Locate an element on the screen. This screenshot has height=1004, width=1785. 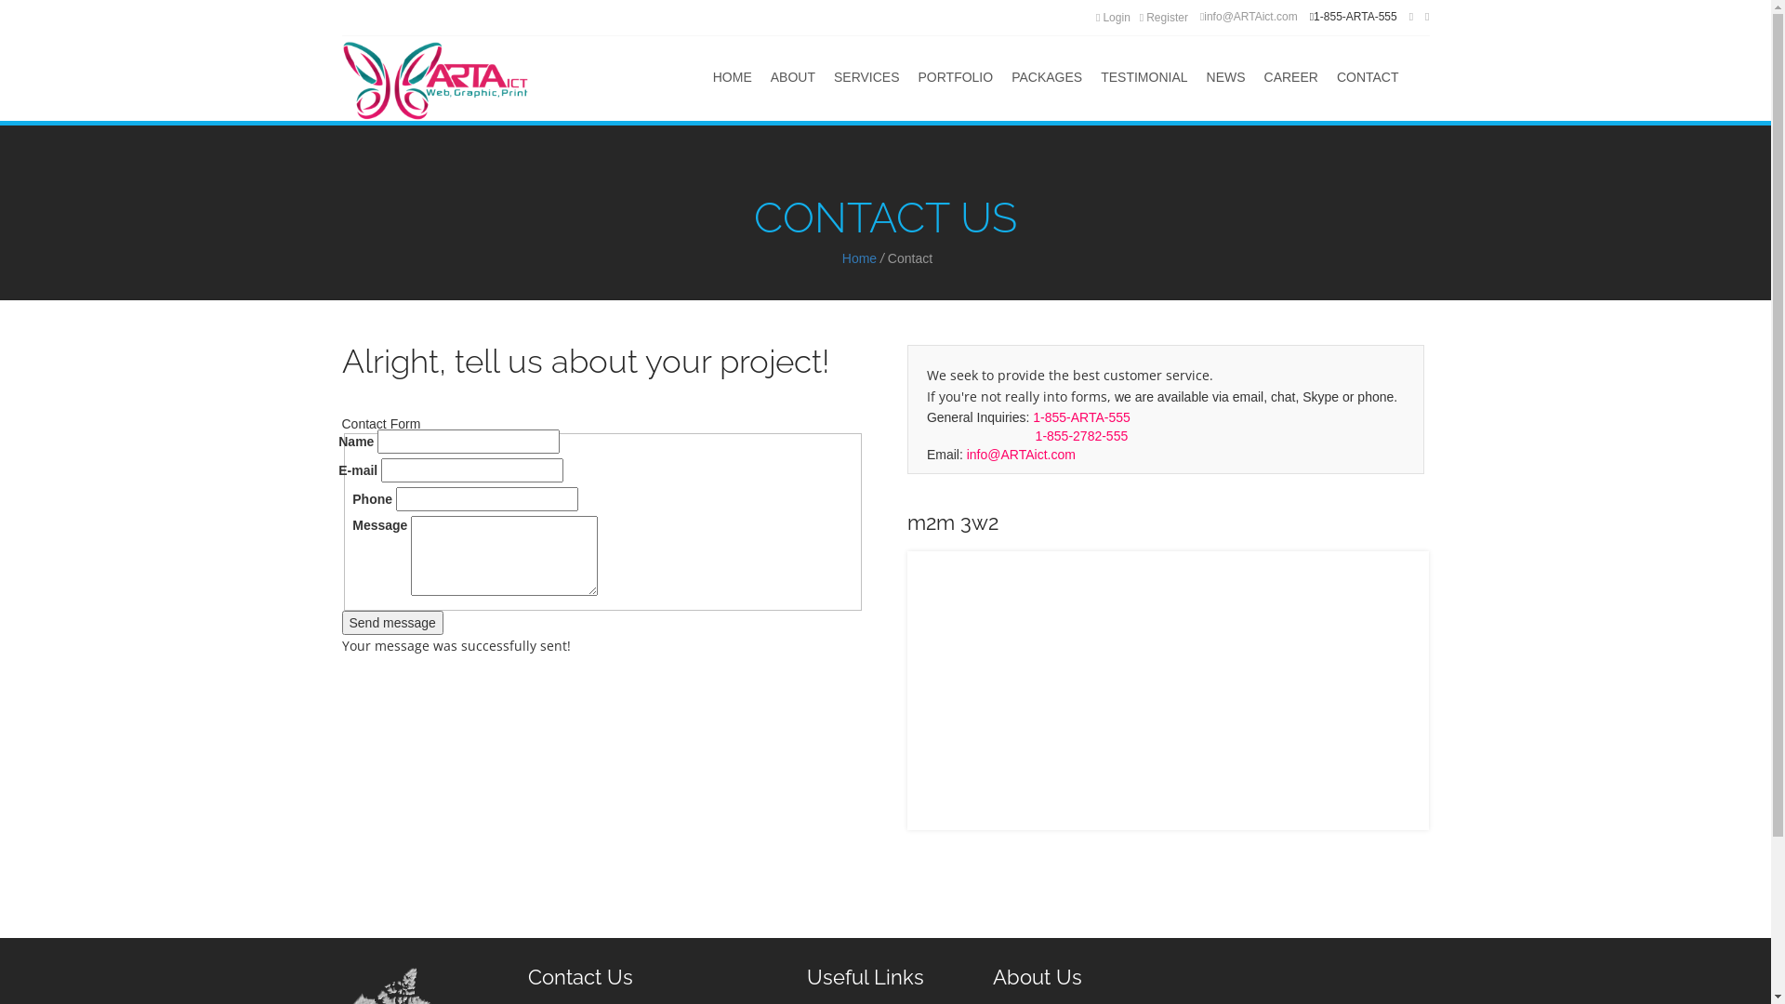
PACKAGES is located at coordinates (1047, 78).